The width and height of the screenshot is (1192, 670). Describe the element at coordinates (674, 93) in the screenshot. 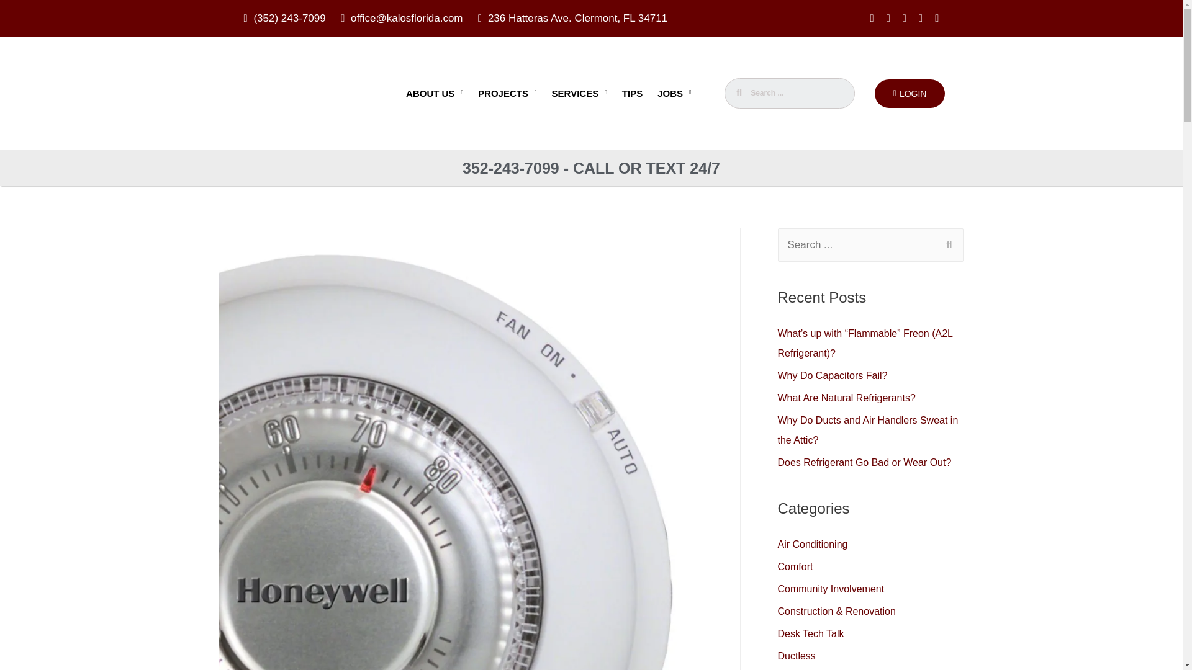

I see `JOBS` at that location.